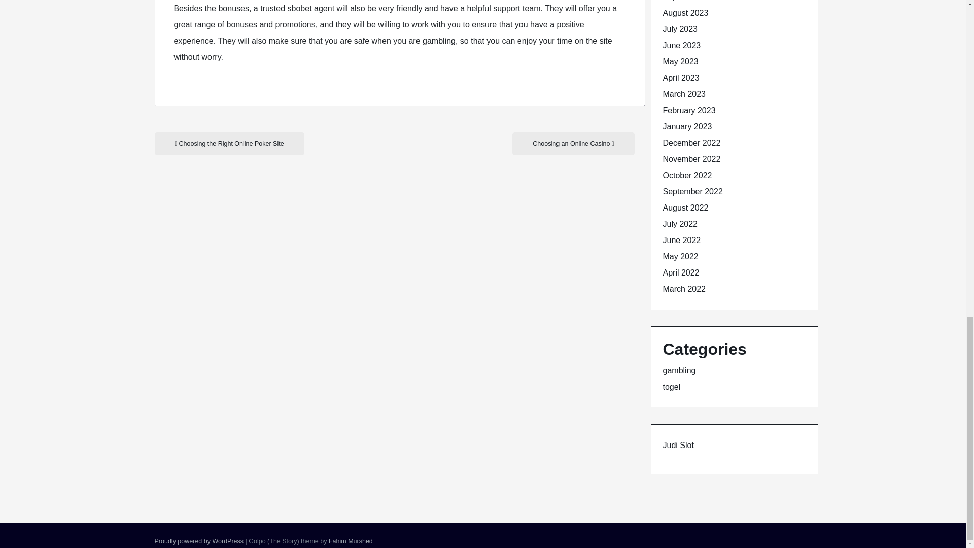  What do you see at coordinates (688, 110) in the screenshot?
I see `February 2023` at bounding box center [688, 110].